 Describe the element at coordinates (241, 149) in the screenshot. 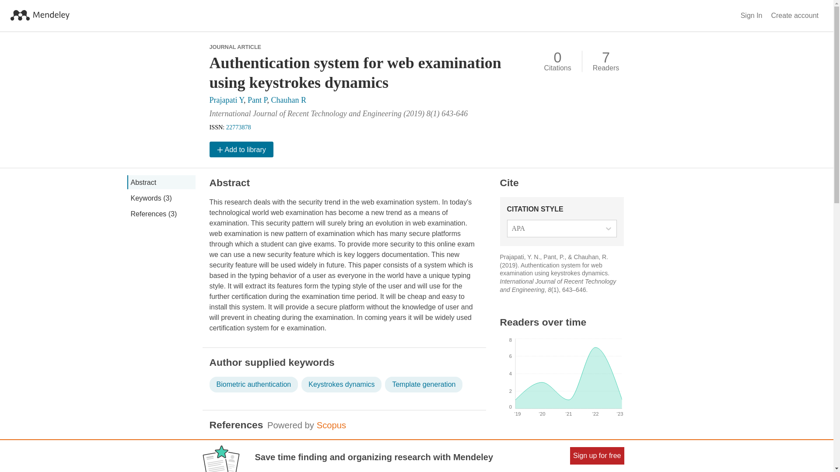

I see `Add to library` at that location.